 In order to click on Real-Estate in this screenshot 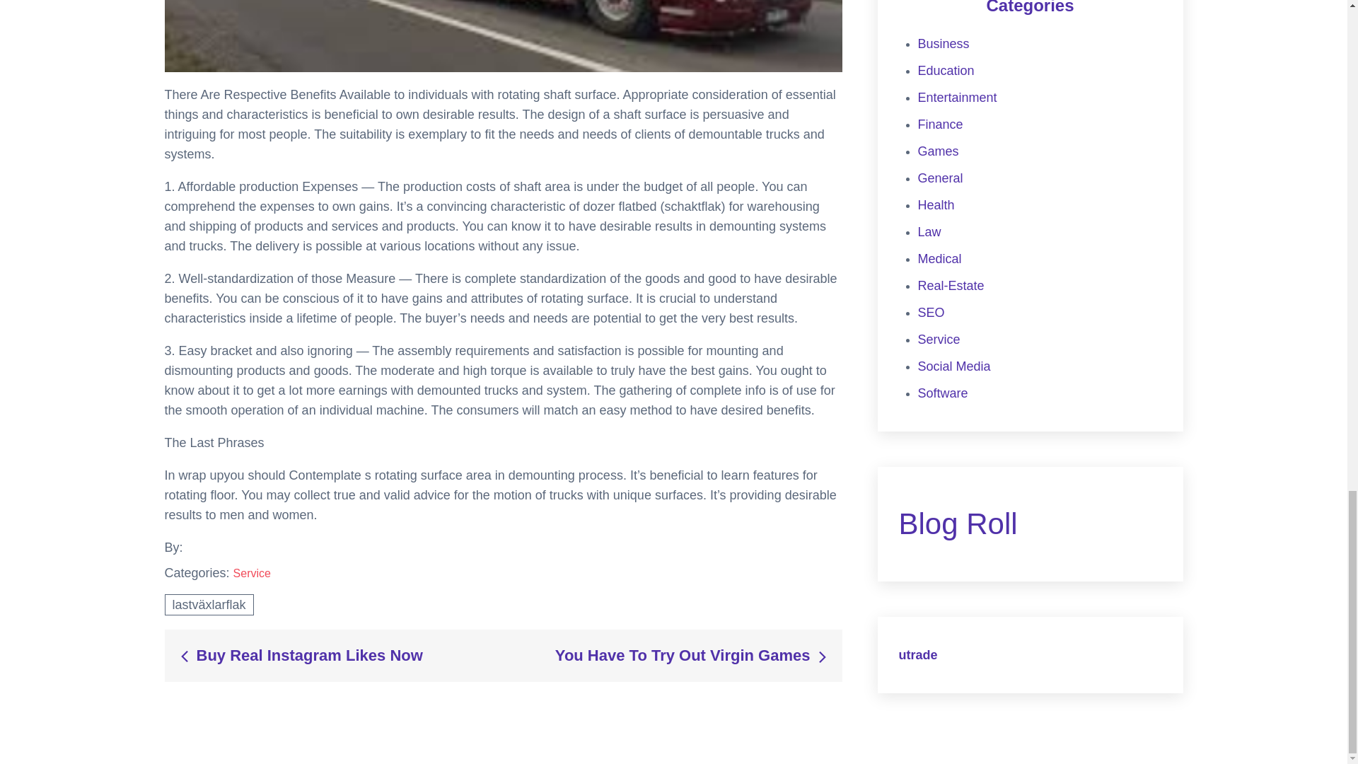, I will do `click(951, 286)`.